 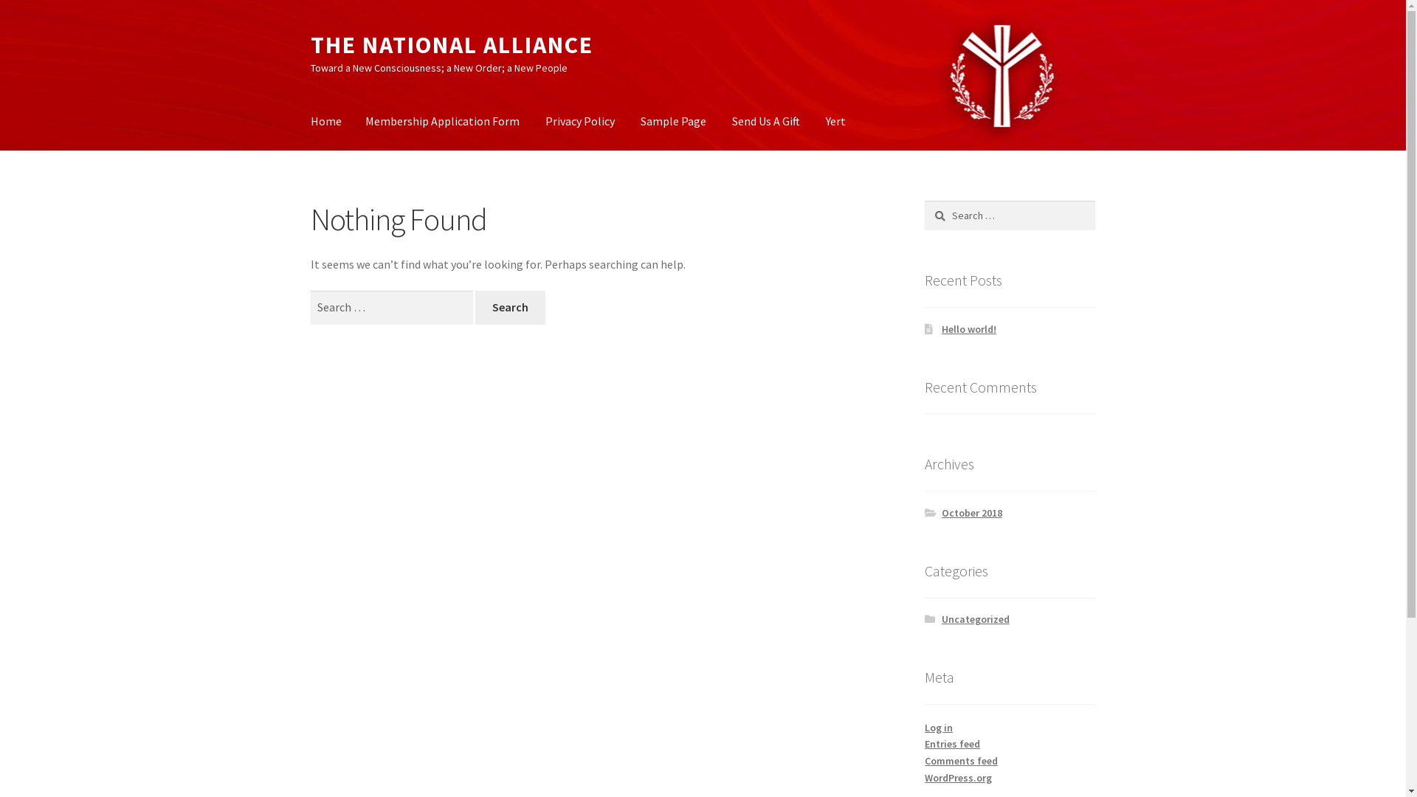 I want to click on Membership Application Form, so click(x=443, y=122).